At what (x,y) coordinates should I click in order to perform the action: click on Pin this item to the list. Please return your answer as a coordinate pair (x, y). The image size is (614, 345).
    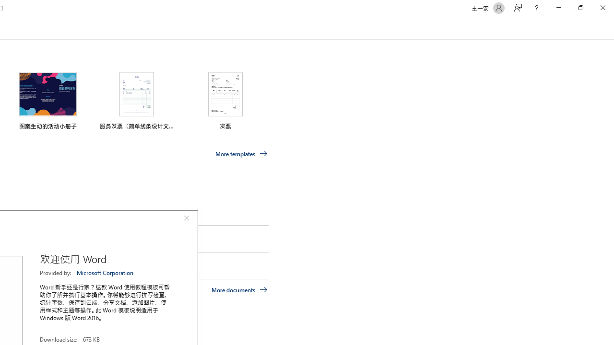
    Looking at the image, I should click on (10, 265).